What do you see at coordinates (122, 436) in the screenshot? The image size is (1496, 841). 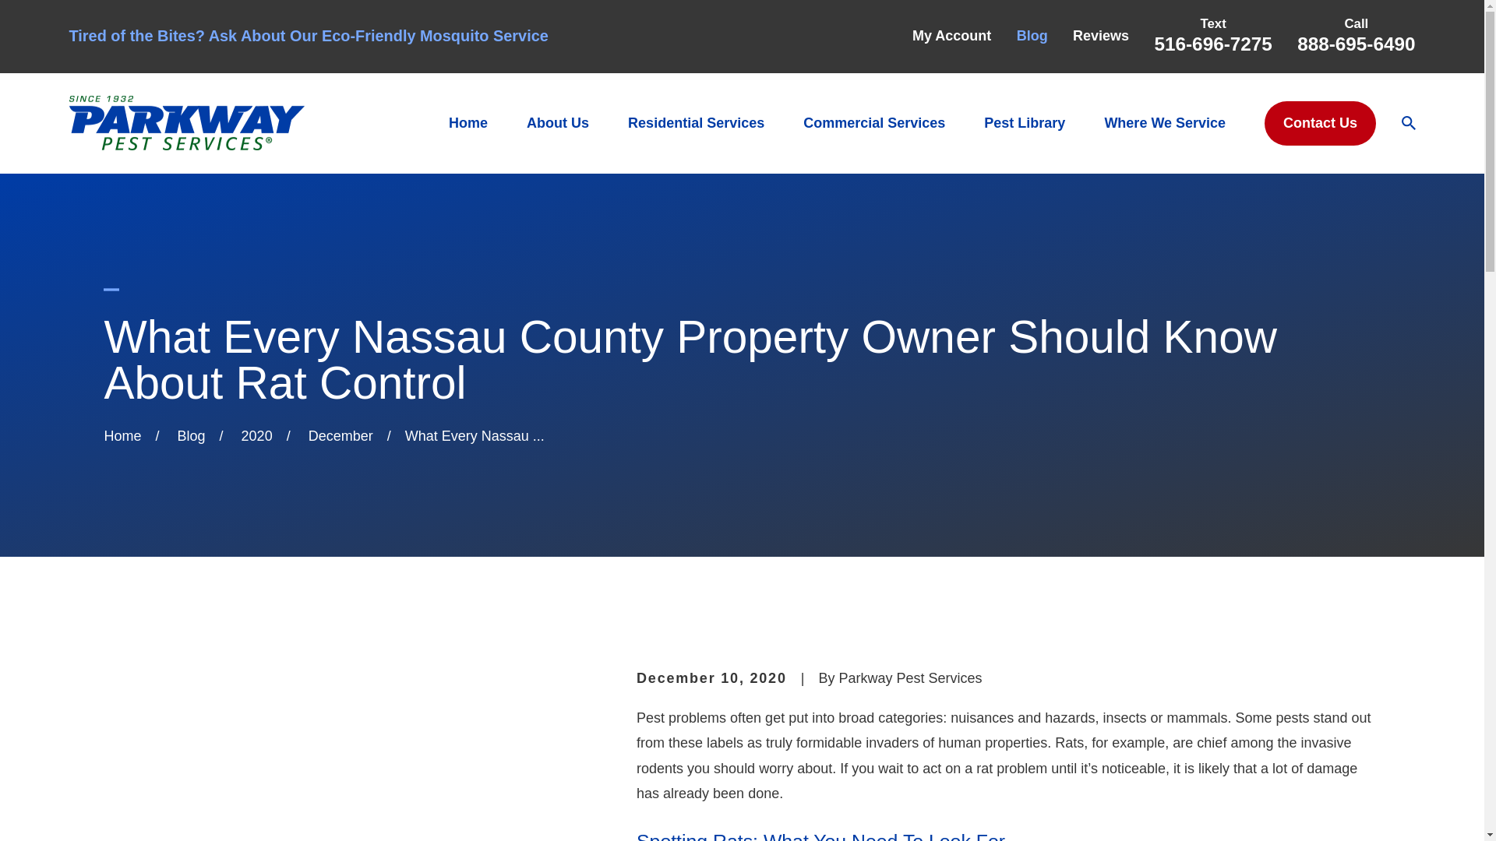 I see `Go Home` at bounding box center [122, 436].